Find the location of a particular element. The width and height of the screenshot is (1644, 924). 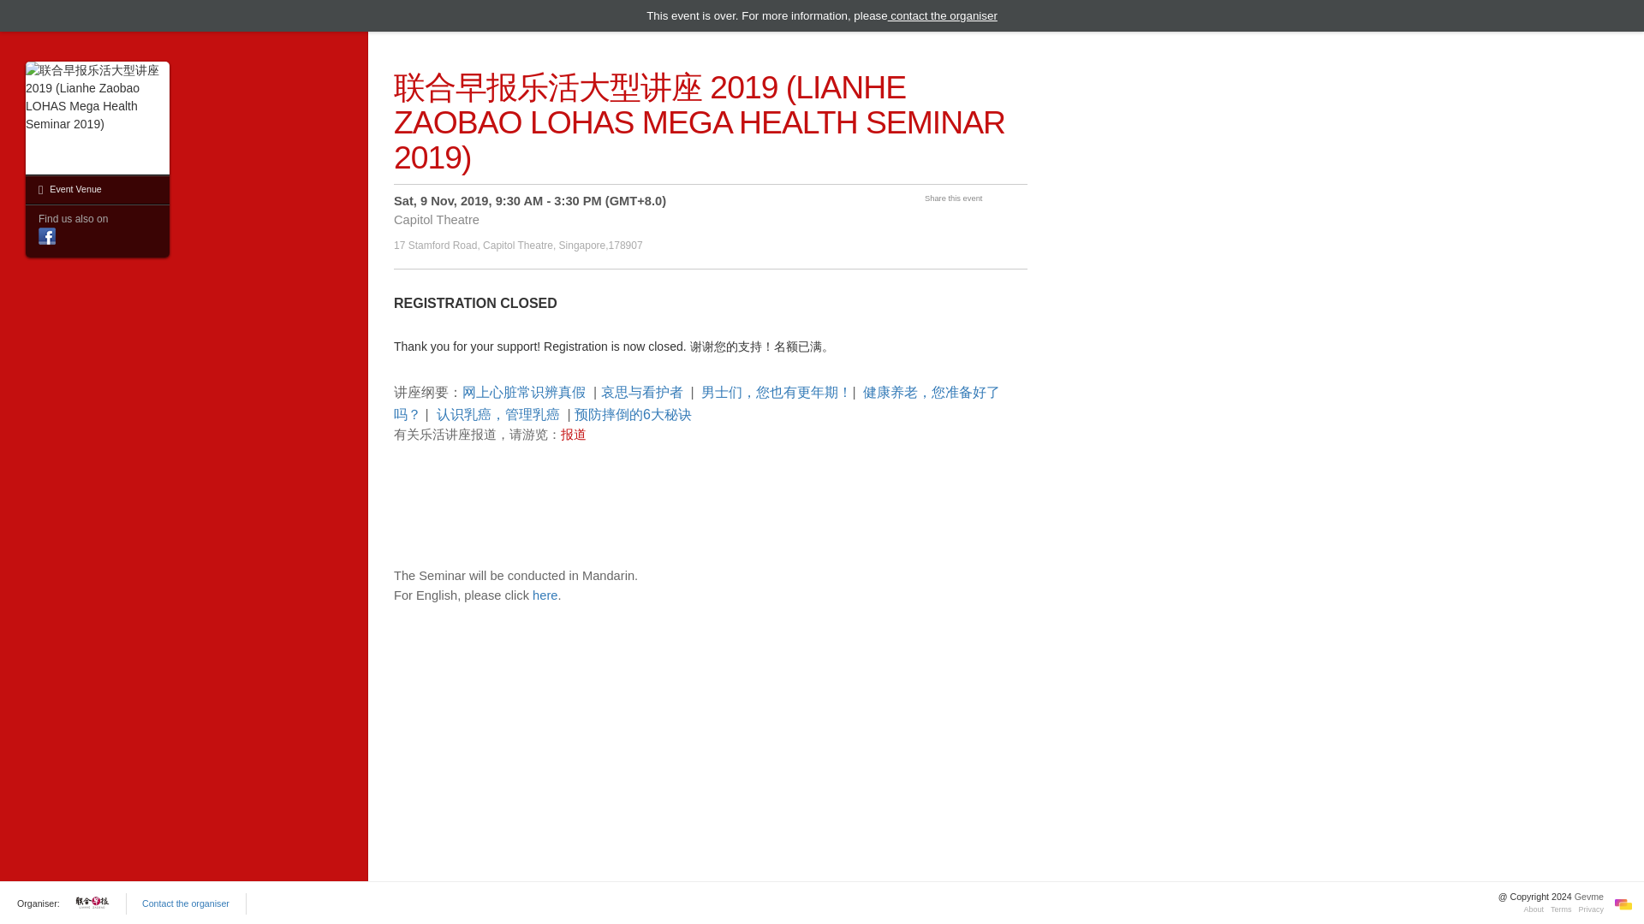

GEVME is located at coordinates (1623, 903).